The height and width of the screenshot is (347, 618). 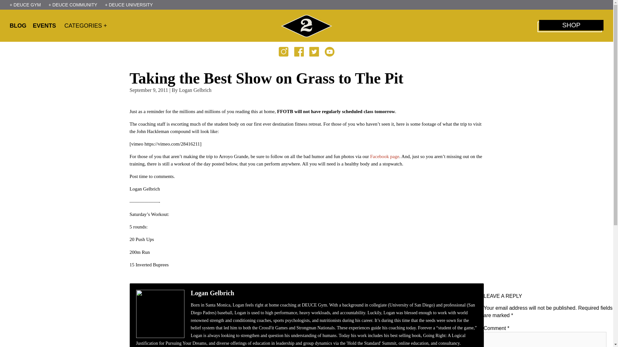 I want to click on Posts by Logan Gelbrich, so click(x=195, y=90).